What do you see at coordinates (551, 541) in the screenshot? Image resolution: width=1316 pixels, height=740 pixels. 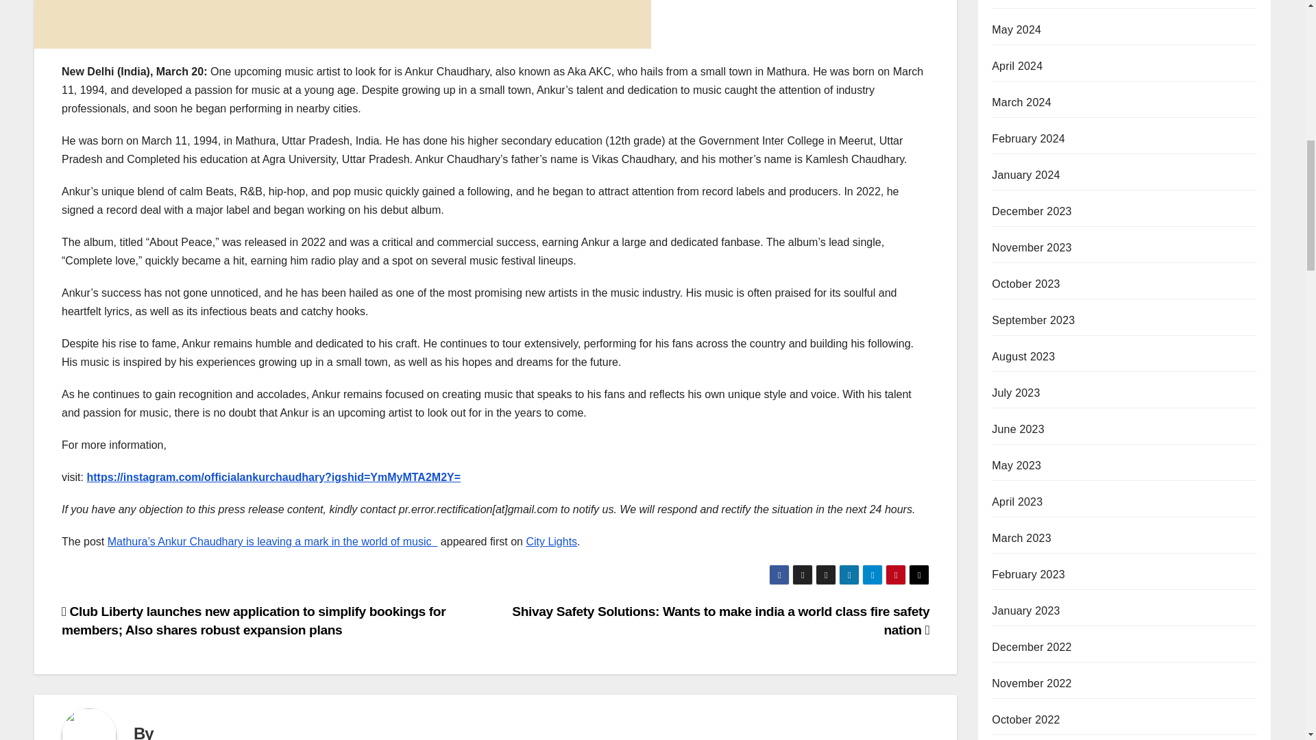 I see `City Lights` at bounding box center [551, 541].